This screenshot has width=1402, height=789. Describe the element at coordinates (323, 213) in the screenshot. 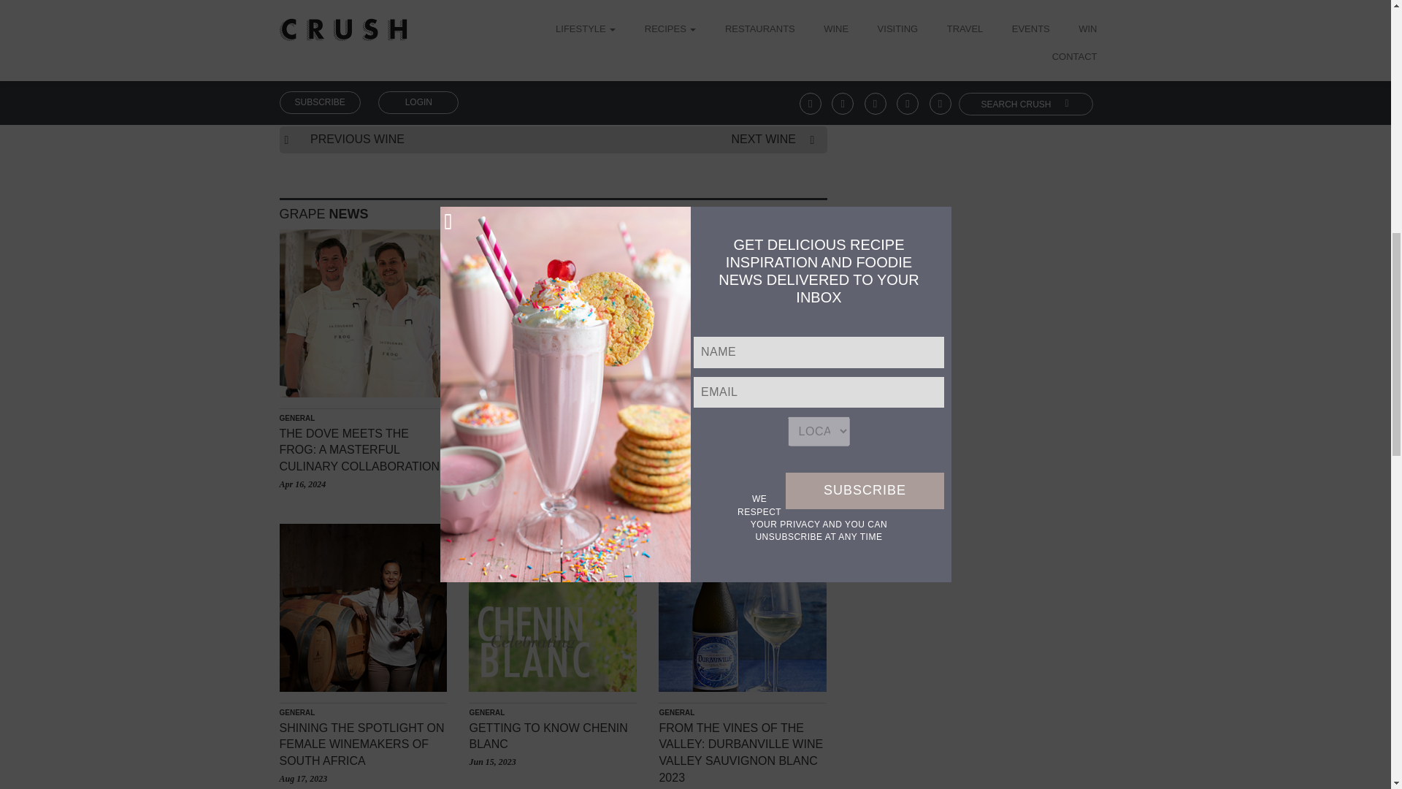

I see `View All Recipes` at that location.